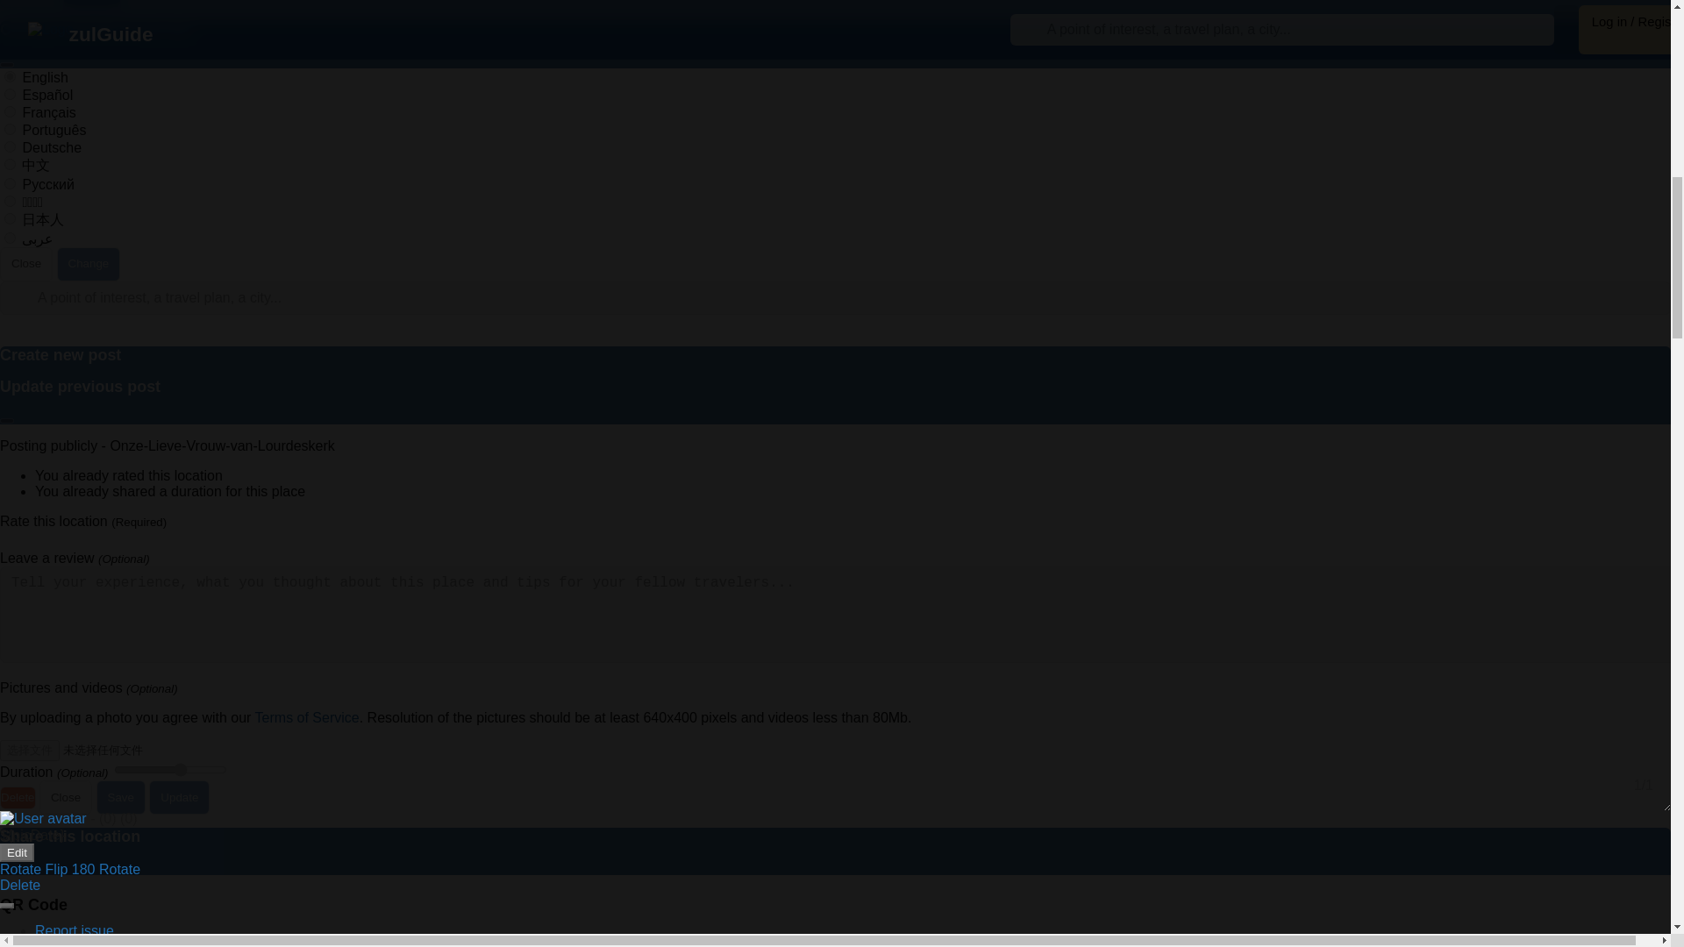 Image resolution: width=1684 pixels, height=947 pixels. I want to click on Close, so click(65, 796).